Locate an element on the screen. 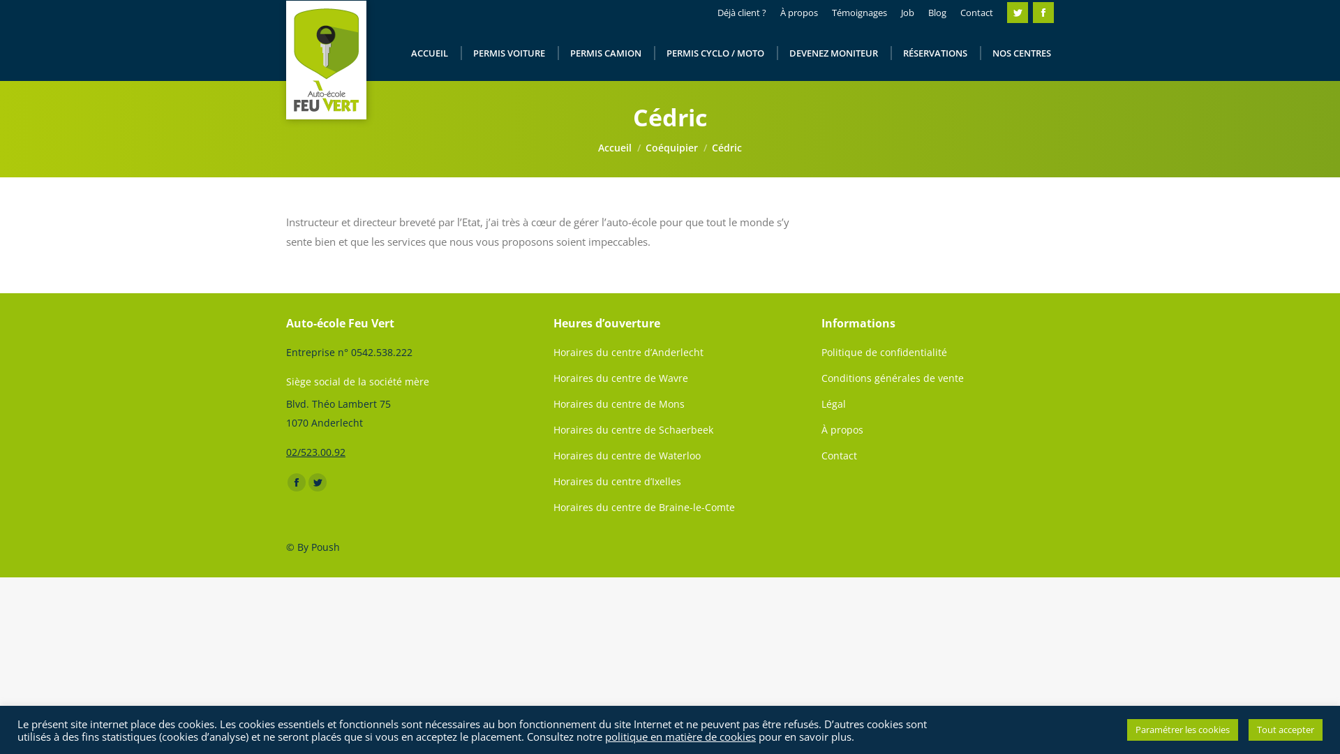  Contact is located at coordinates (938, 455).